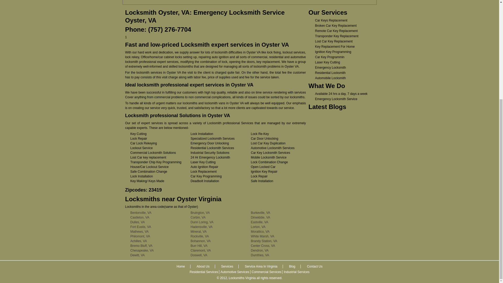  What do you see at coordinates (200, 213) in the screenshot?
I see `Bruington, VA` at bounding box center [200, 213].